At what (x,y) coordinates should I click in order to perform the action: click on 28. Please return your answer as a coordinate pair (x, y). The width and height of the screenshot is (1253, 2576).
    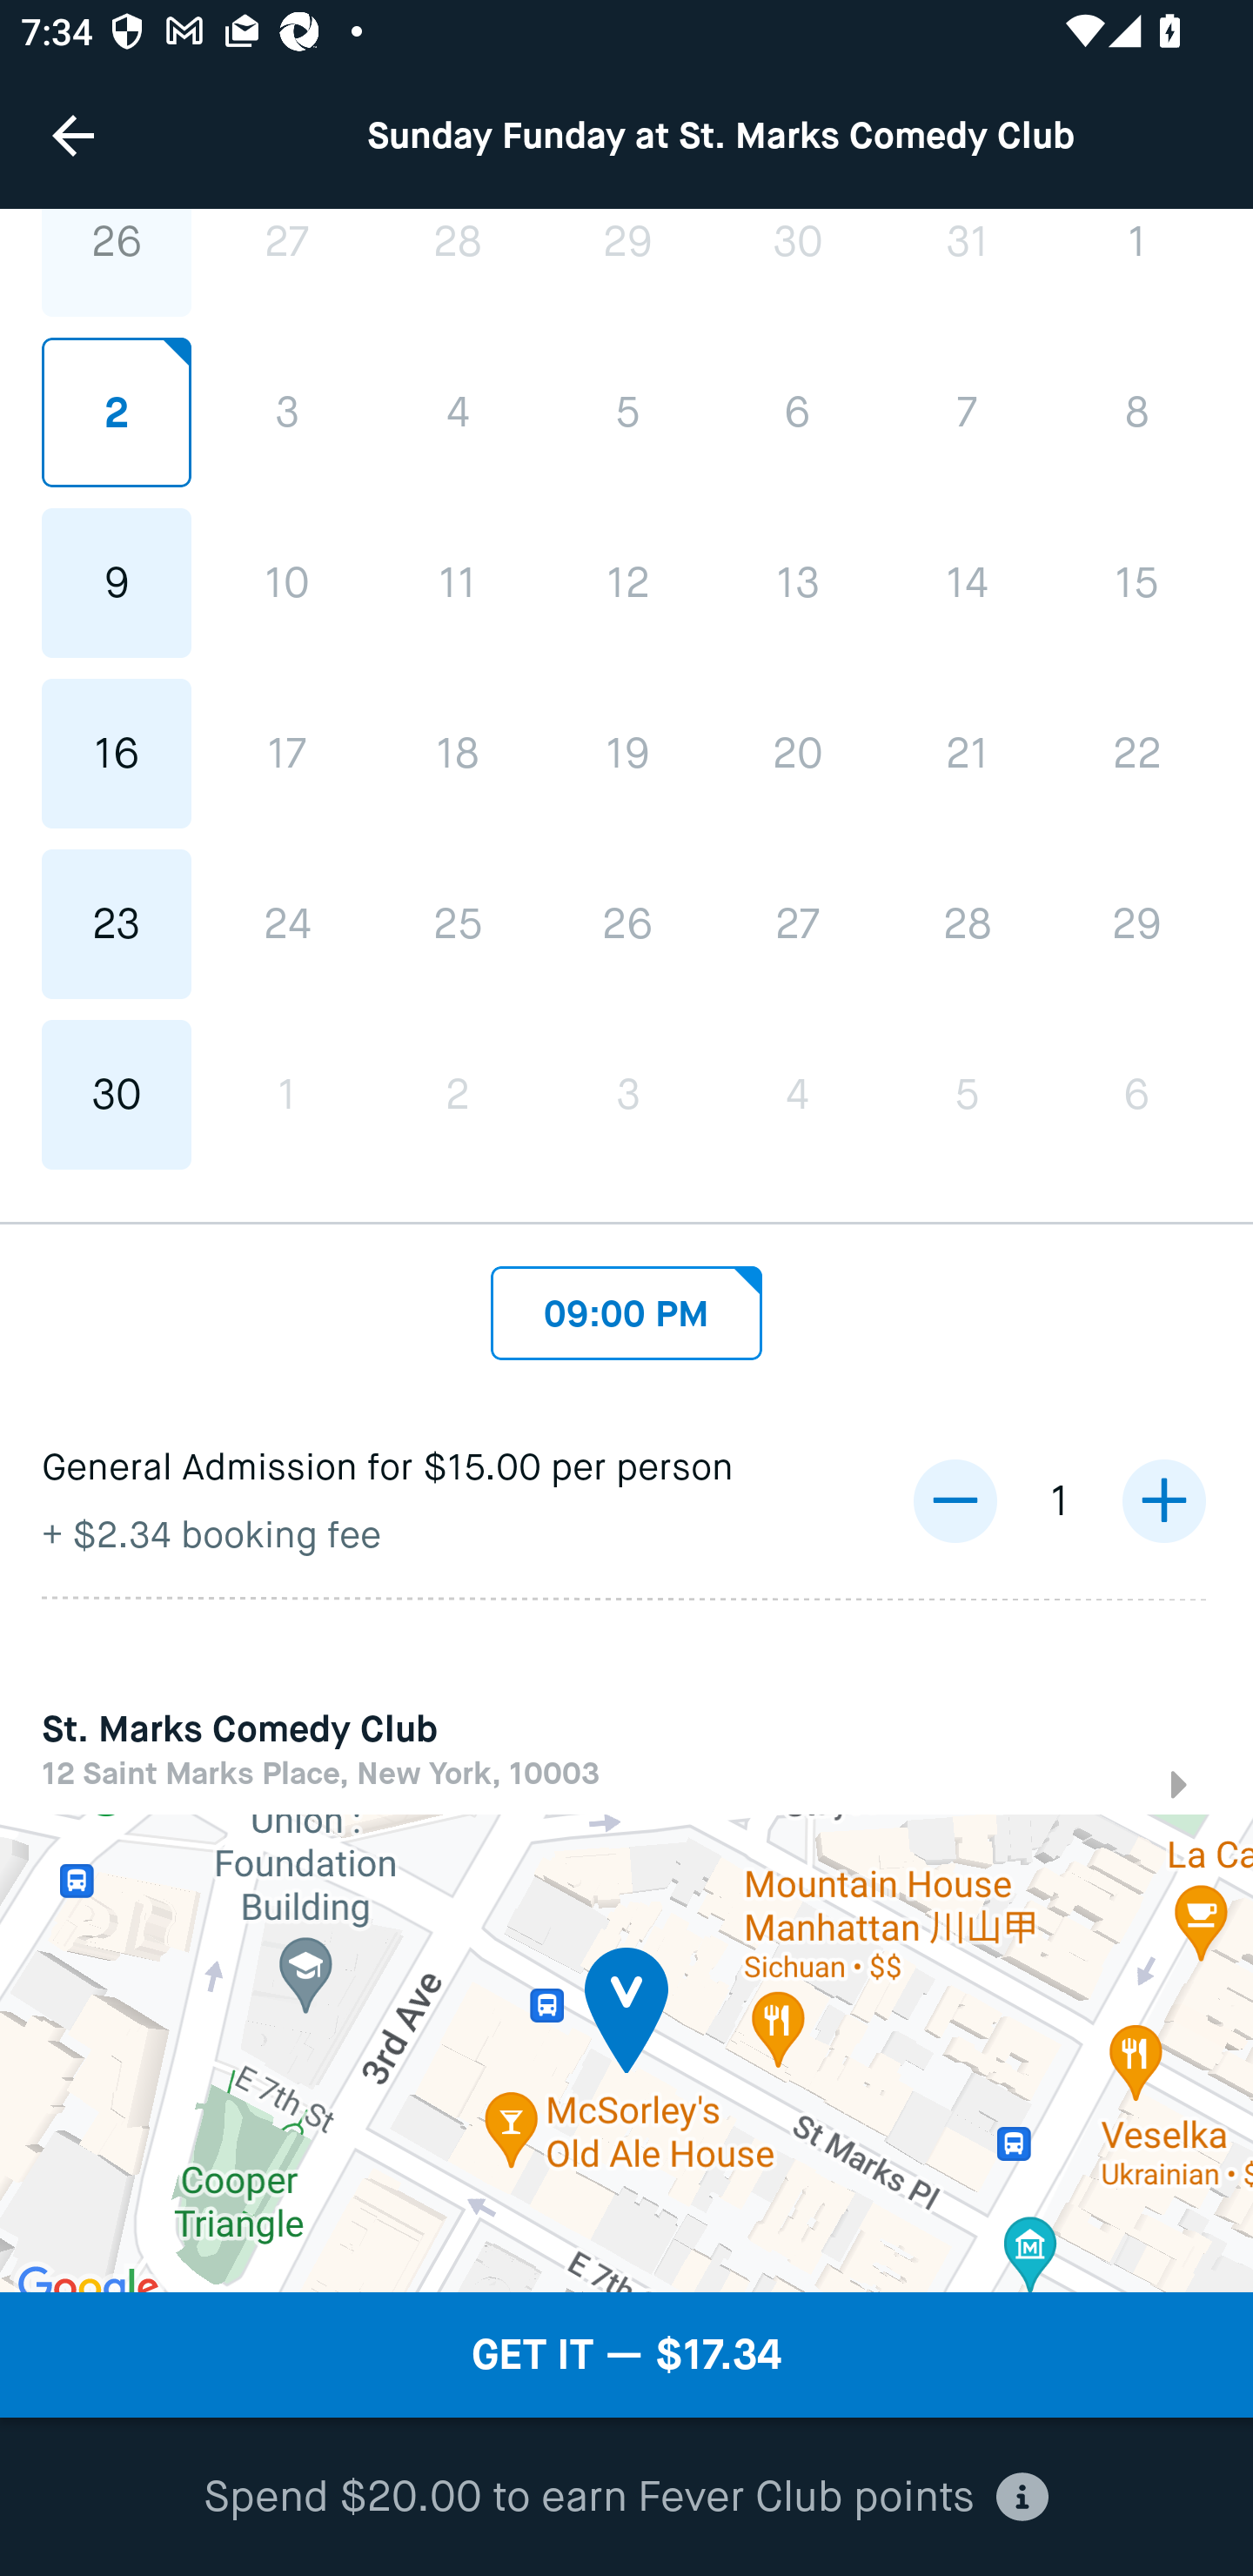
    Looking at the image, I should click on (966, 924).